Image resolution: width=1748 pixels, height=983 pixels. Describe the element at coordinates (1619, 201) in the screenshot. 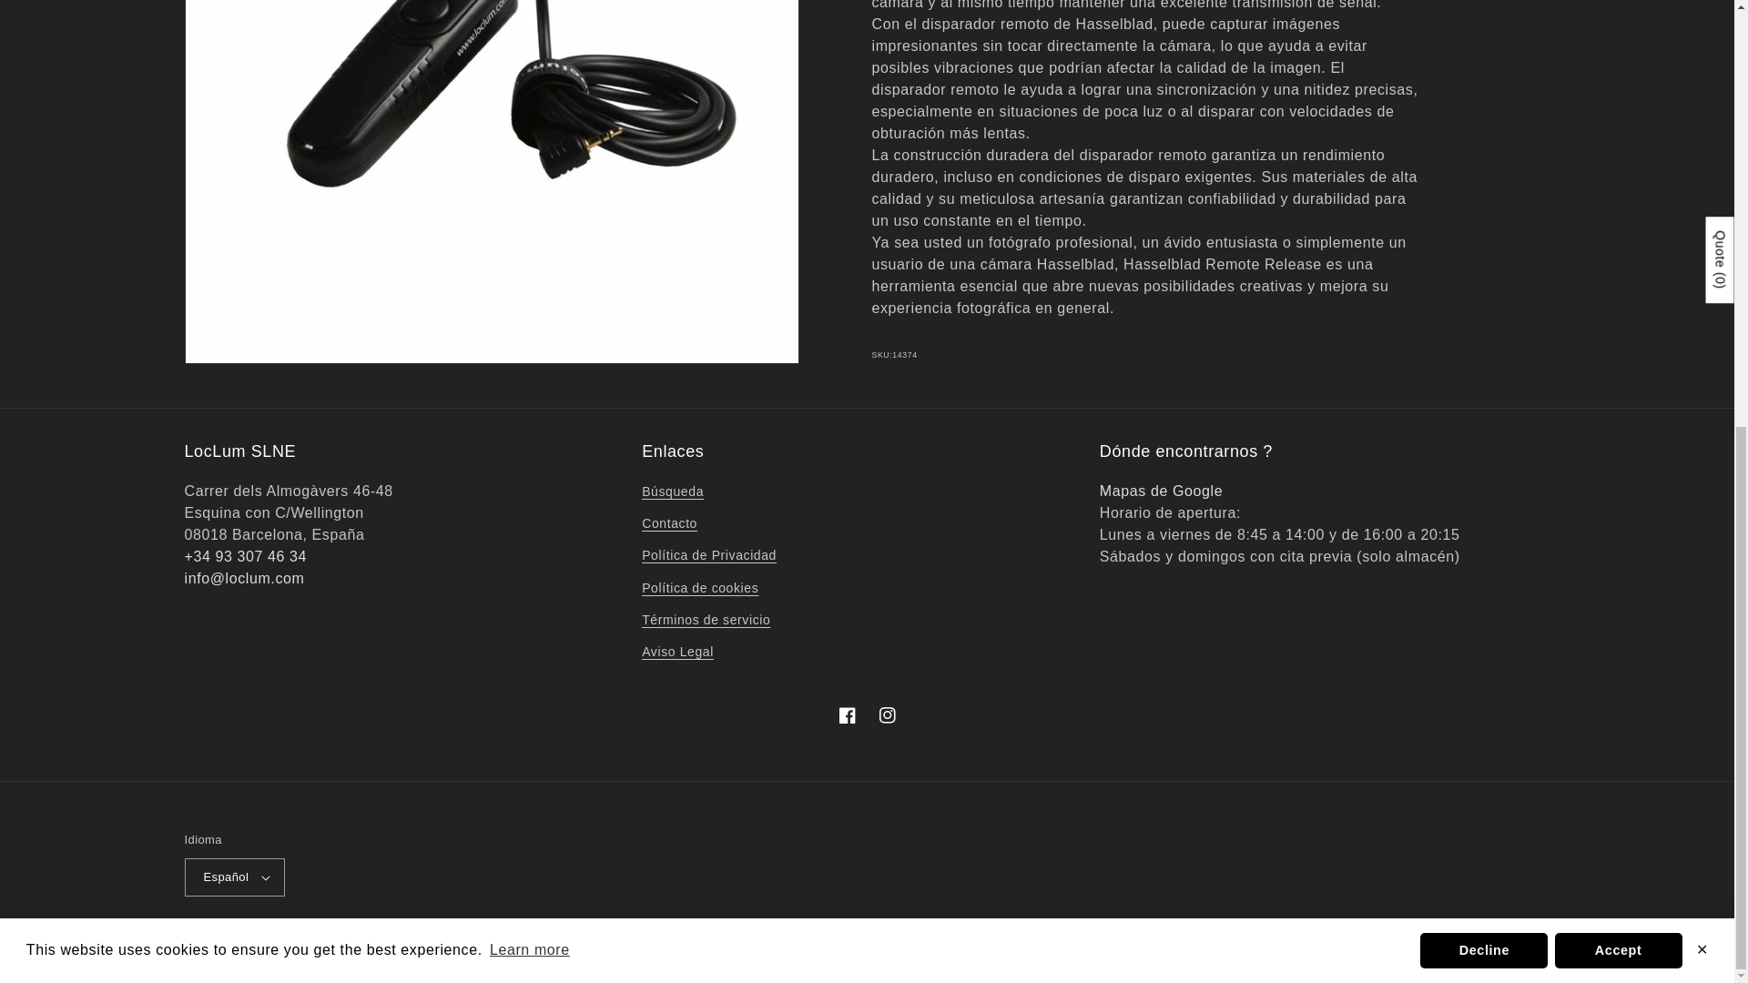

I see `Accept` at that location.